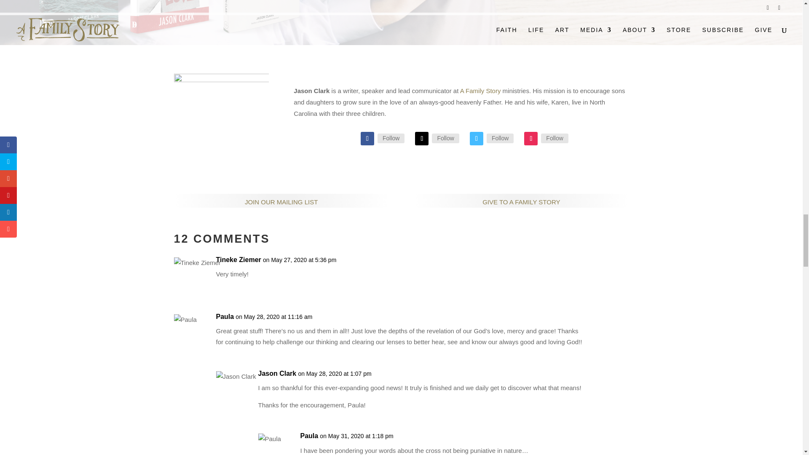  I want to click on Follow, so click(445, 138).